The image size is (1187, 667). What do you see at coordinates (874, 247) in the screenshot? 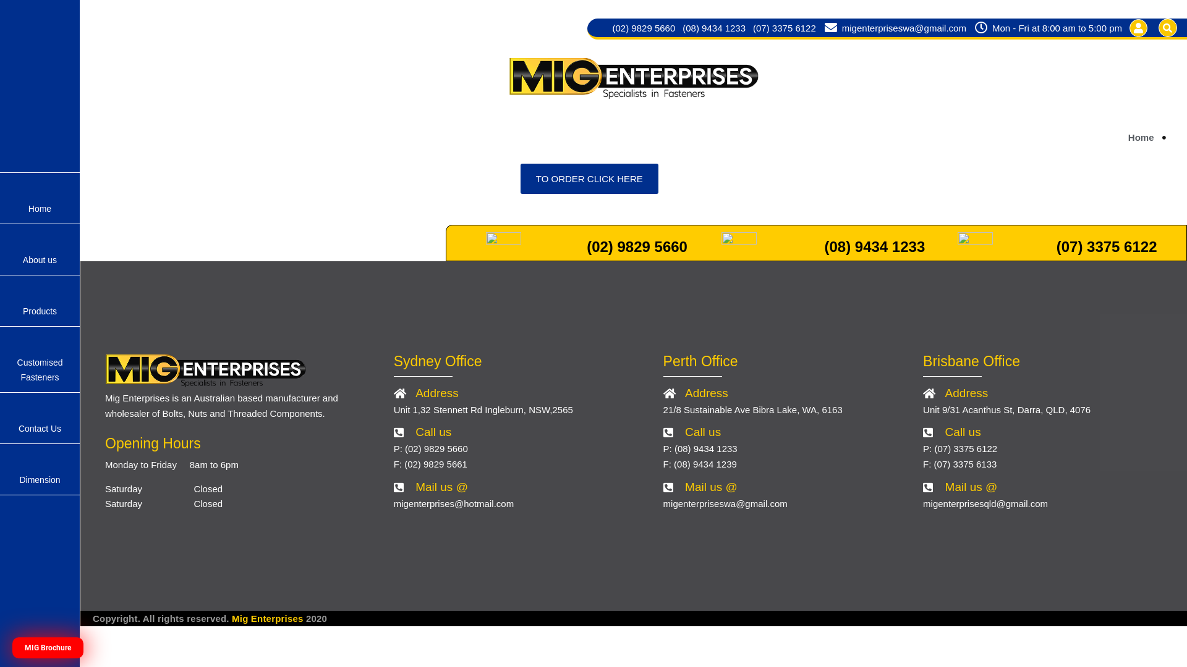
I see `(08) 9434 1233` at bounding box center [874, 247].